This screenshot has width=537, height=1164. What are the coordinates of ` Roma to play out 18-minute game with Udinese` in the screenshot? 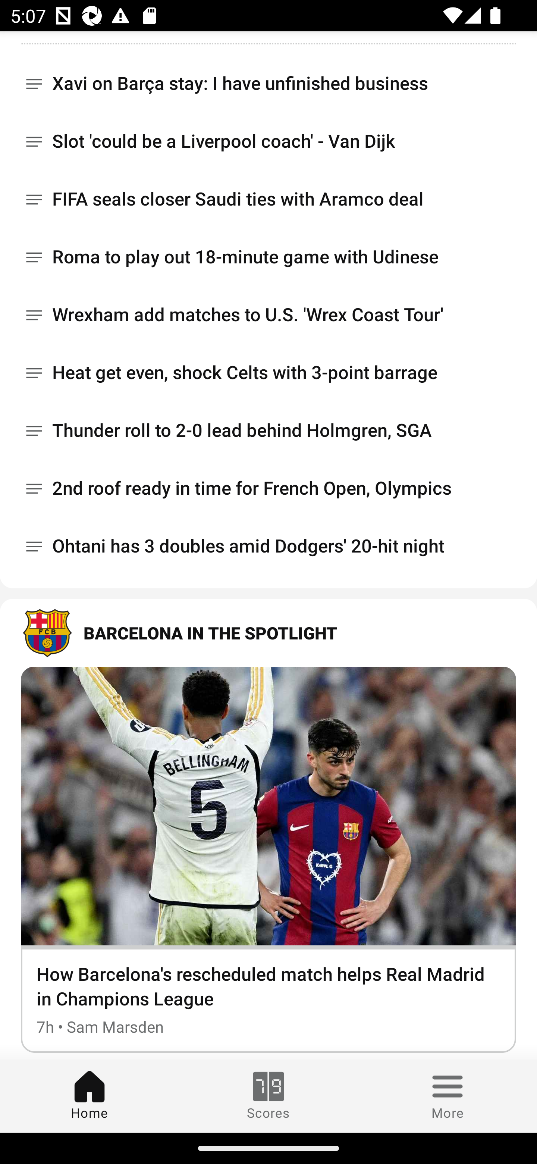 It's located at (268, 257).